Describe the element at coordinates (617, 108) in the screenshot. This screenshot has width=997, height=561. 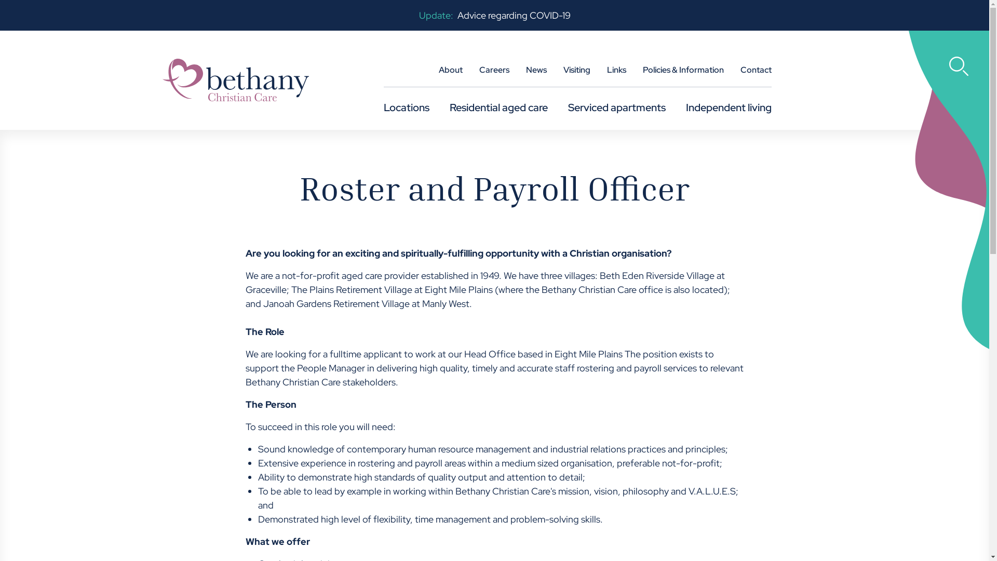
I see `Serviced apartments` at that location.